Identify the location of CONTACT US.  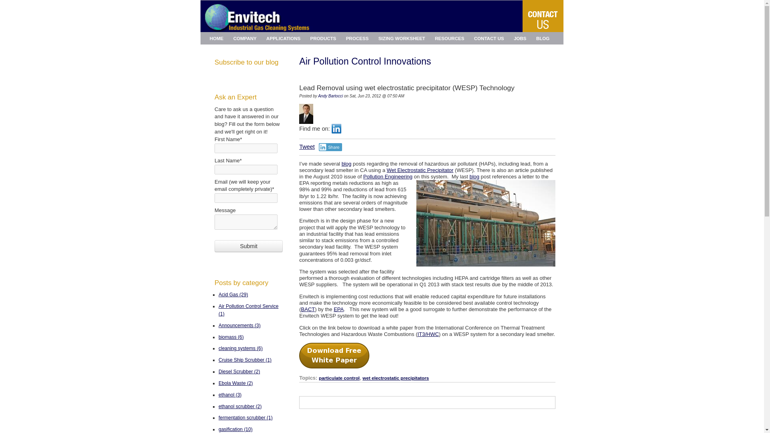
(489, 38).